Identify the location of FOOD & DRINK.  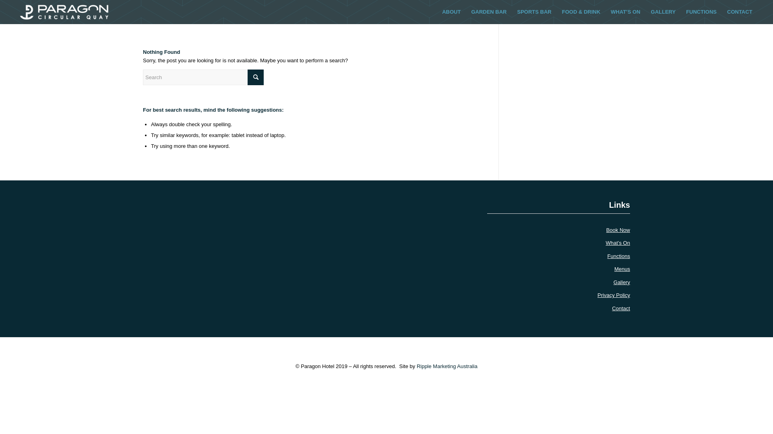
(581, 12).